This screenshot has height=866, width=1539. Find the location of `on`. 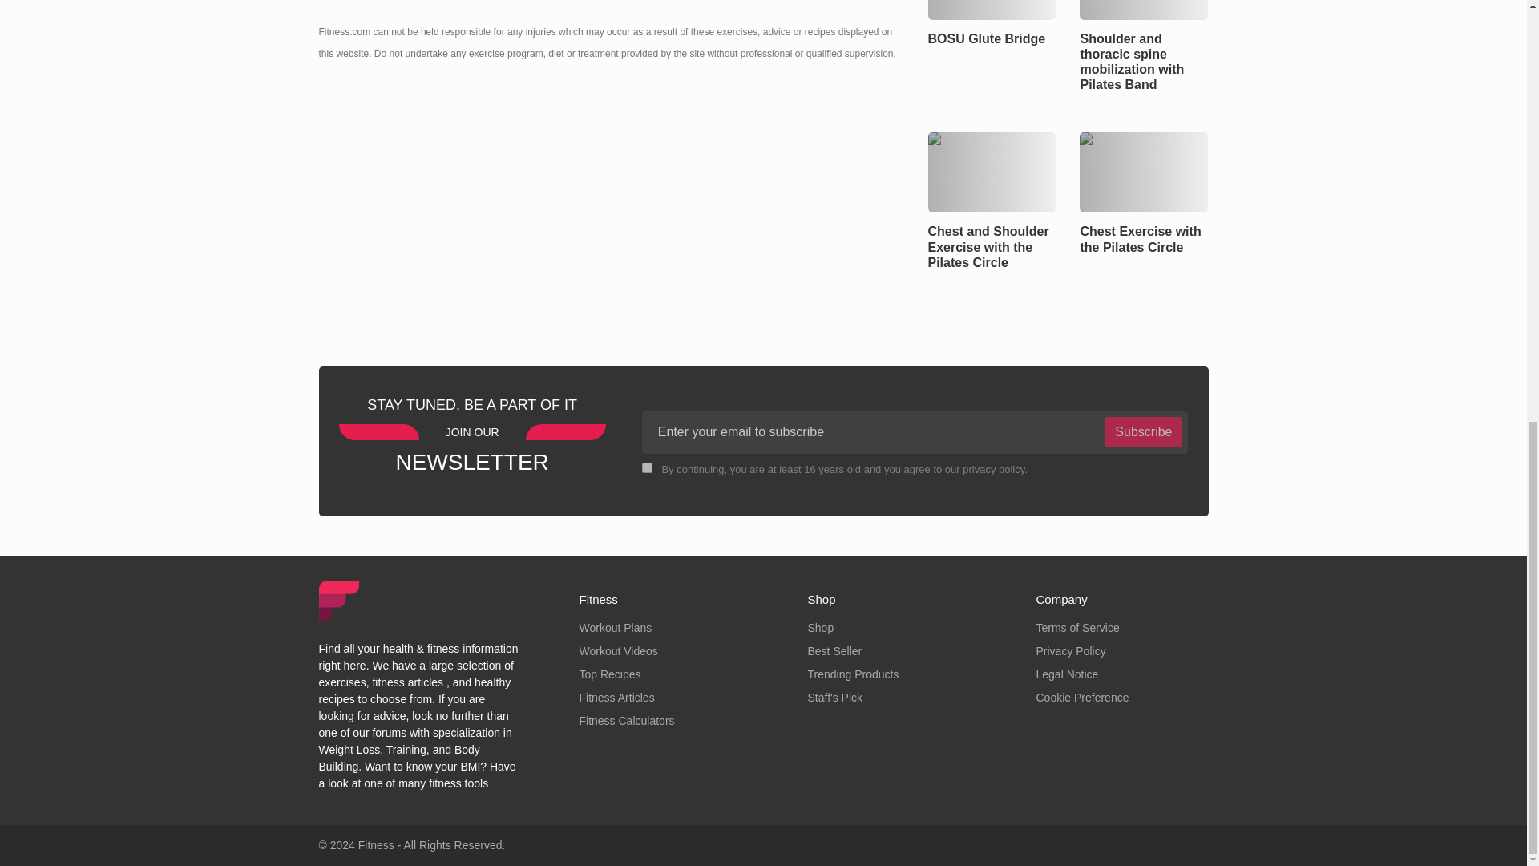

on is located at coordinates (647, 467).